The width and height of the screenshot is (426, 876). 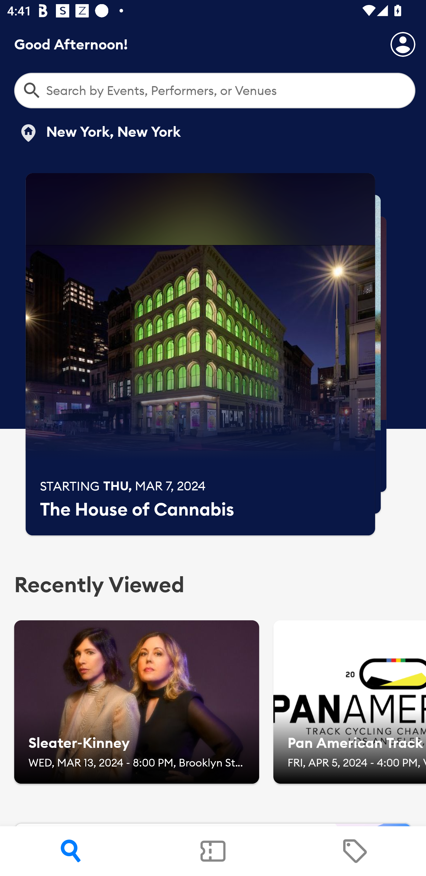 I want to click on UserIcon, so click(x=403, y=44).